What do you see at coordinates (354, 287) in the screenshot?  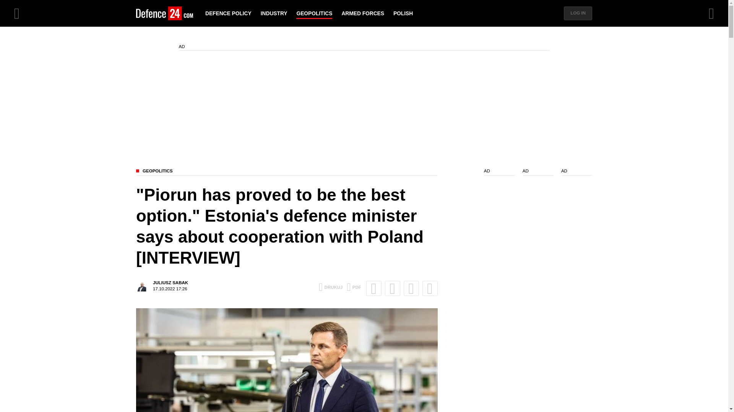 I see `DEFENCE POLICY` at bounding box center [354, 287].